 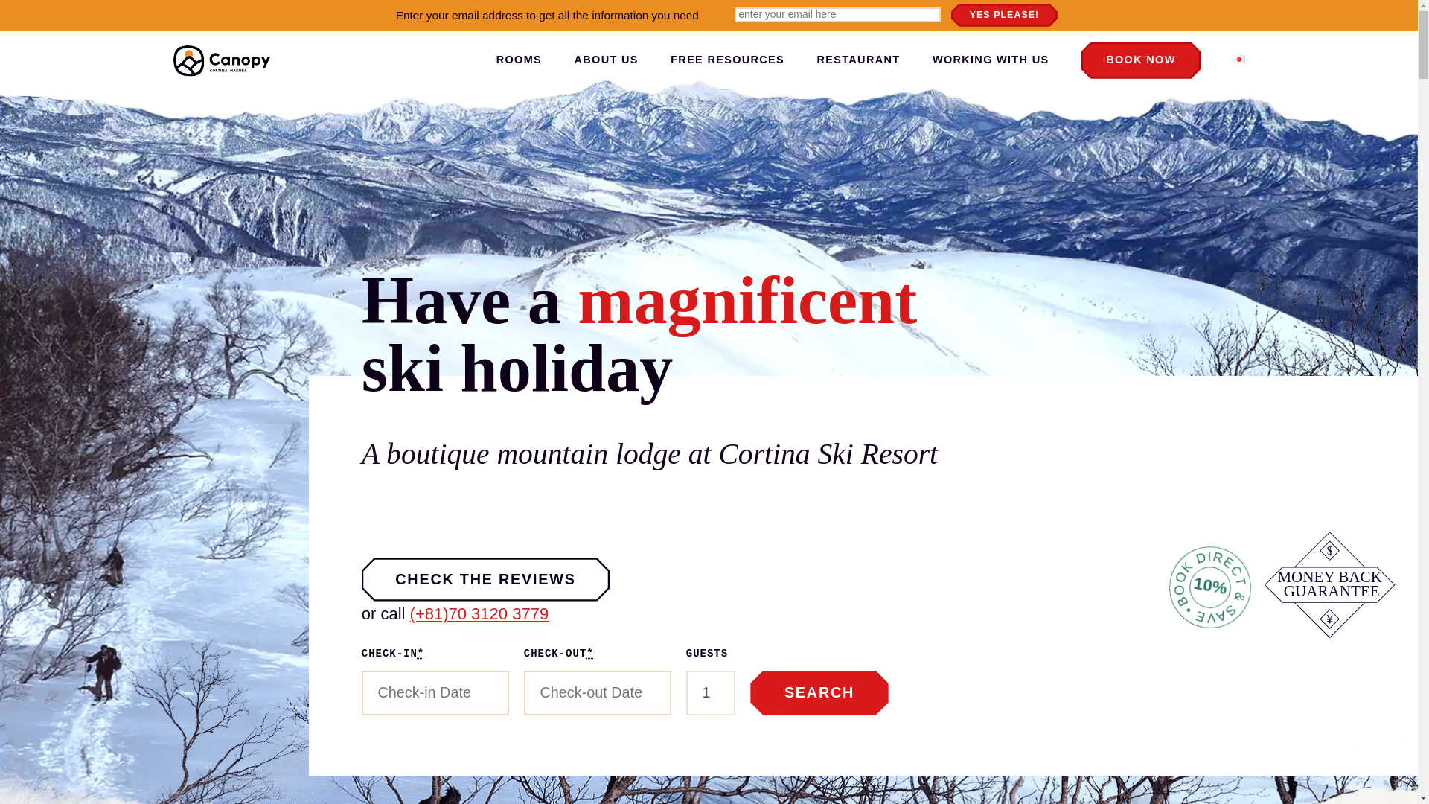 I want to click on CHECK THE REVIEWS, so click(x=485, y=579).